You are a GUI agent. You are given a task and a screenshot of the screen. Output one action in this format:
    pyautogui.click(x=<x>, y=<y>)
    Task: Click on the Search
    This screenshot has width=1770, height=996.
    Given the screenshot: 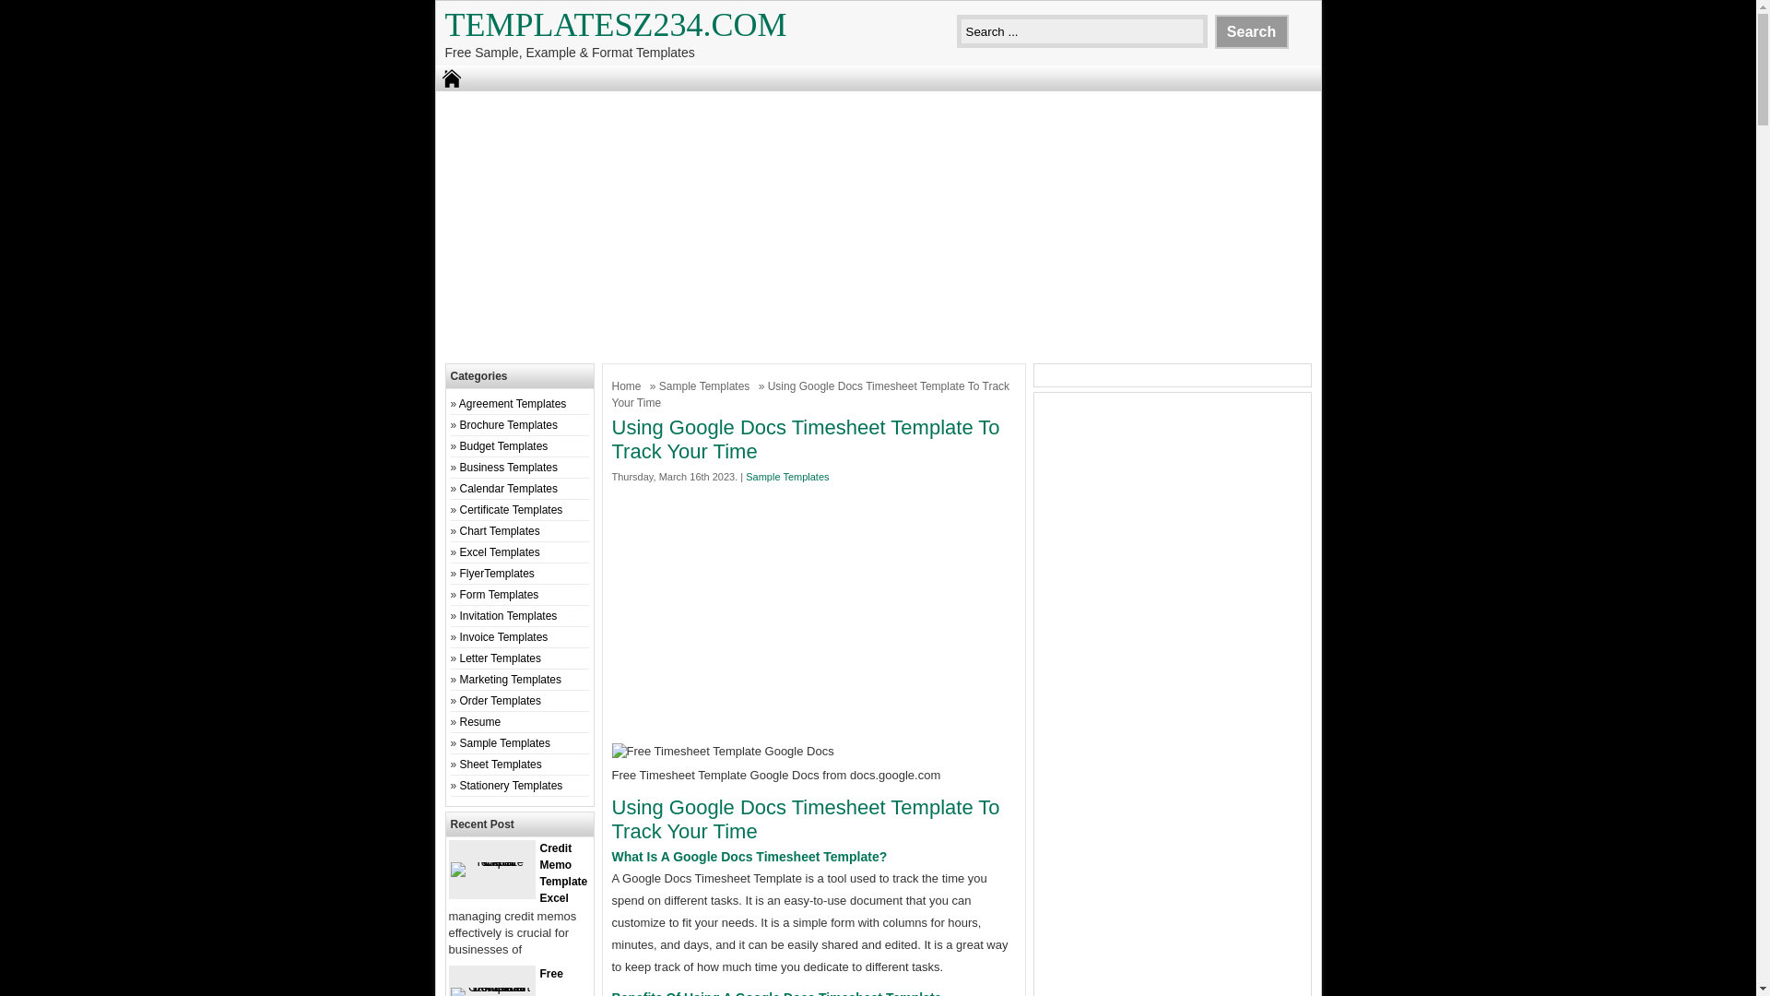 What is the action you would take?
    pyautogui.click(x=1251, y=31)
    